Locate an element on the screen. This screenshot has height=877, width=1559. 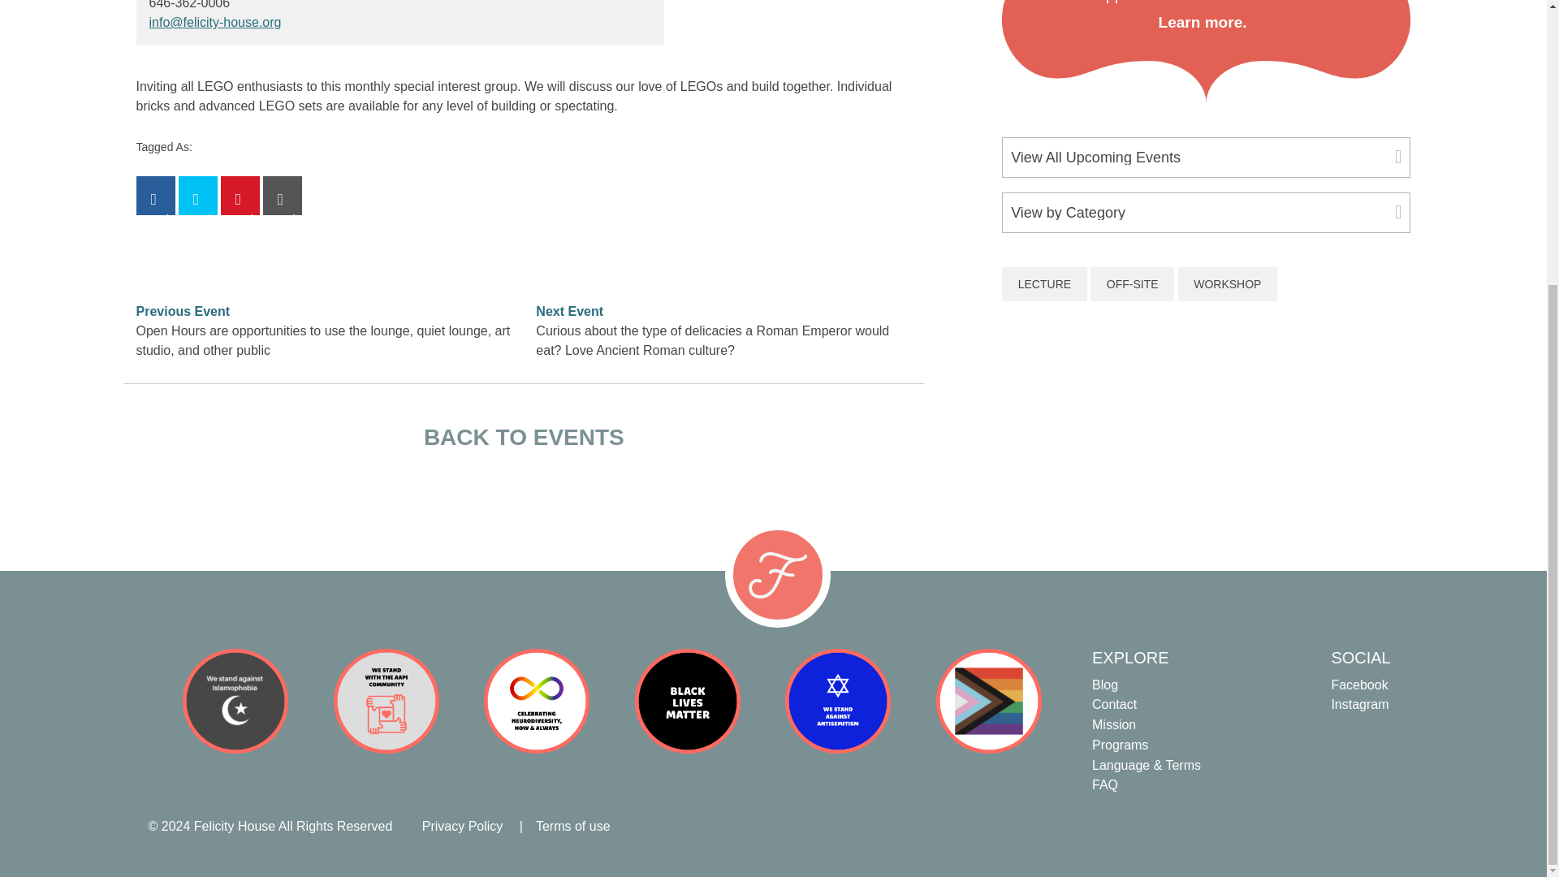
Previous Event is located at coordinates (184, 311).